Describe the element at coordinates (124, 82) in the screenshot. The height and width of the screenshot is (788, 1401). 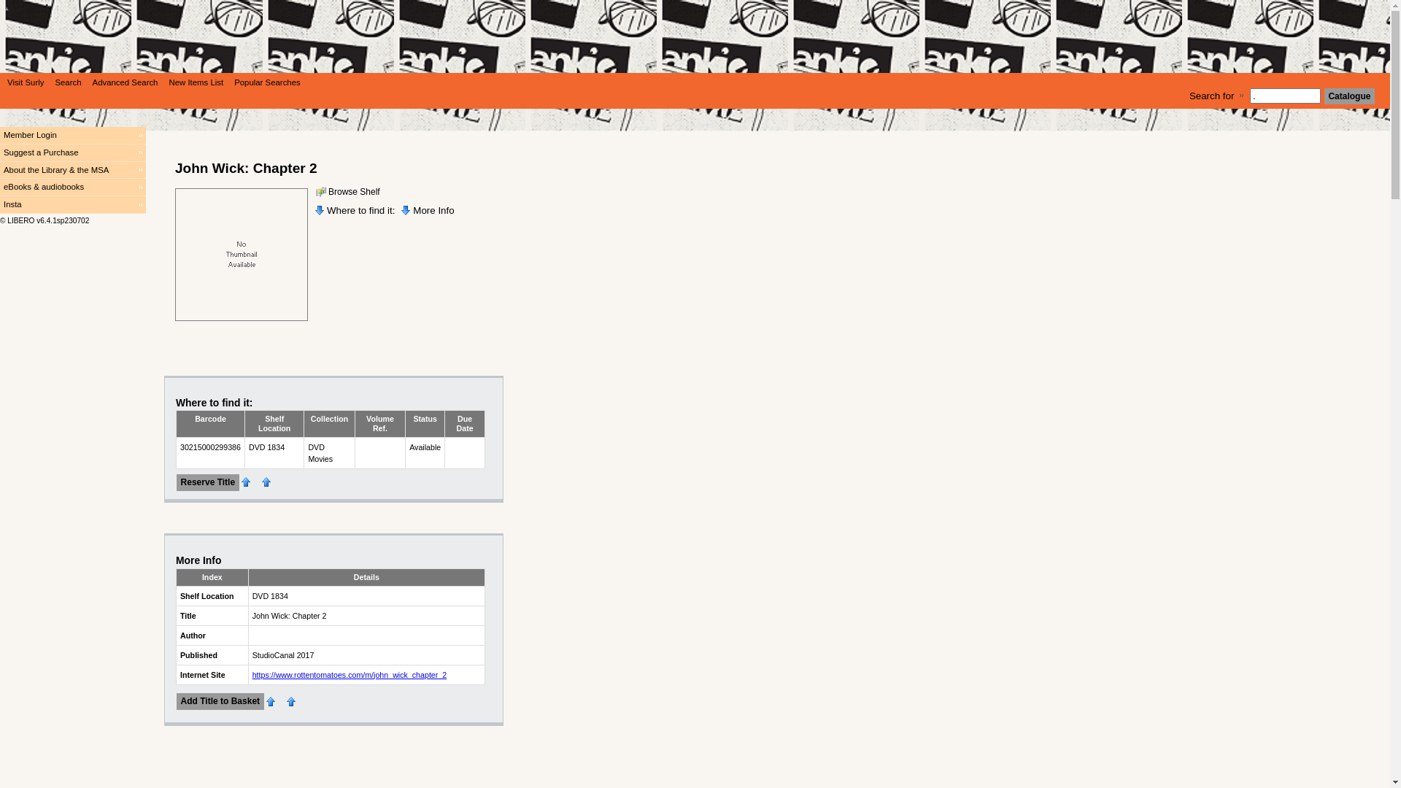
I see `Advanced Search` at that location.